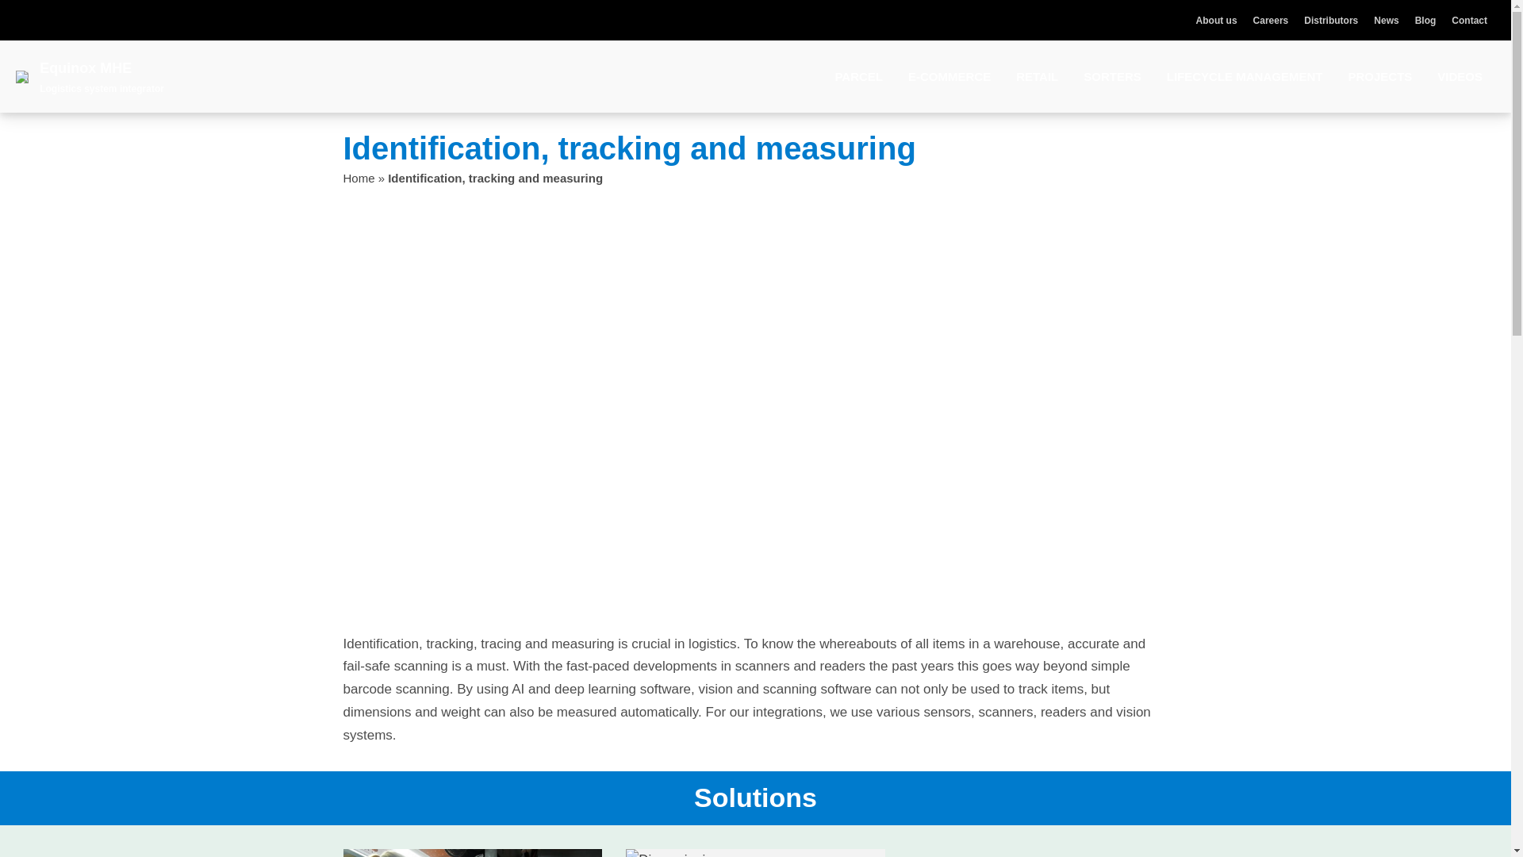  Describe the element at coordinates (949, 77) in the screenshot. I see `E-COMMERCE` at that location.